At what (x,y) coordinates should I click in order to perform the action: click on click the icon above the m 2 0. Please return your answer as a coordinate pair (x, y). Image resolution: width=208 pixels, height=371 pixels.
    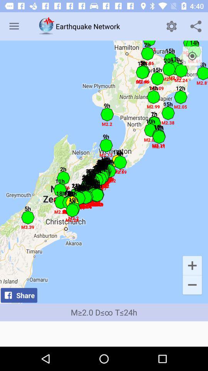
    Looking at the image, I should click on (104, 172).